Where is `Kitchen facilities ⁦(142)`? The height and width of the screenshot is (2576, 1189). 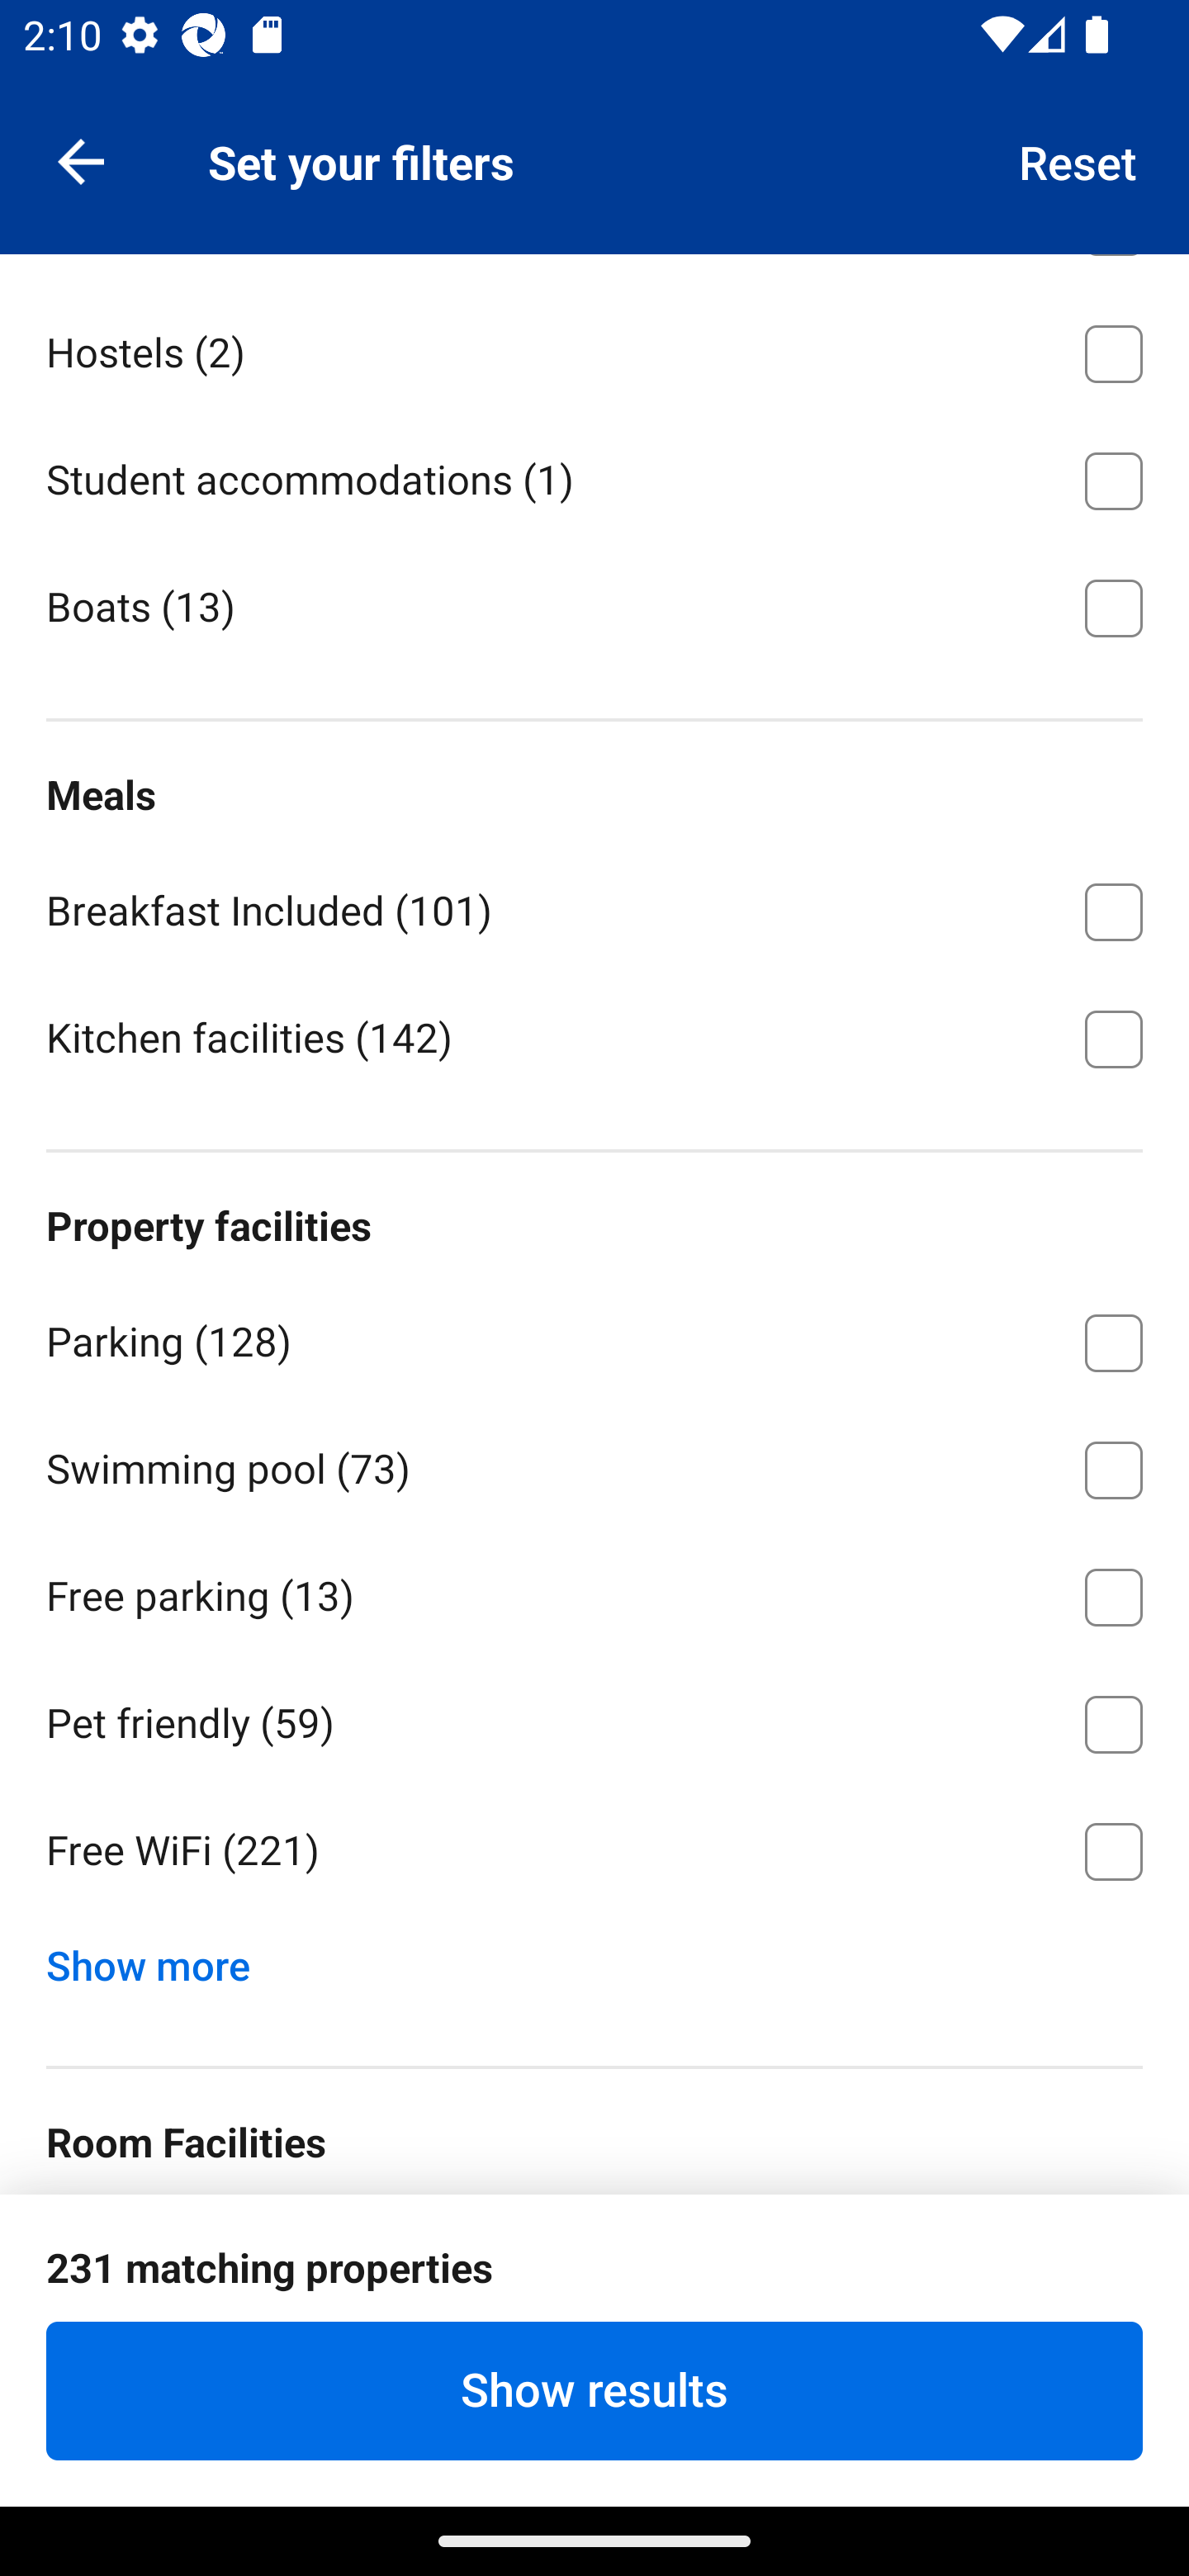 Kitchen facilities ⁦(142) is located at coordinates (594, 1037).